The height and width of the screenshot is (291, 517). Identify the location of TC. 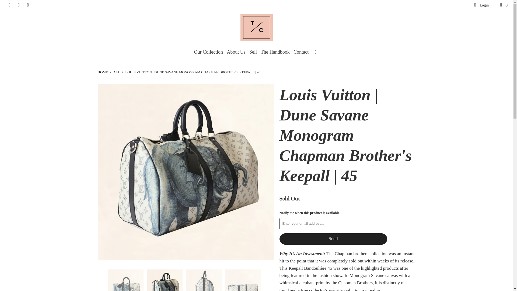
(102, 72).